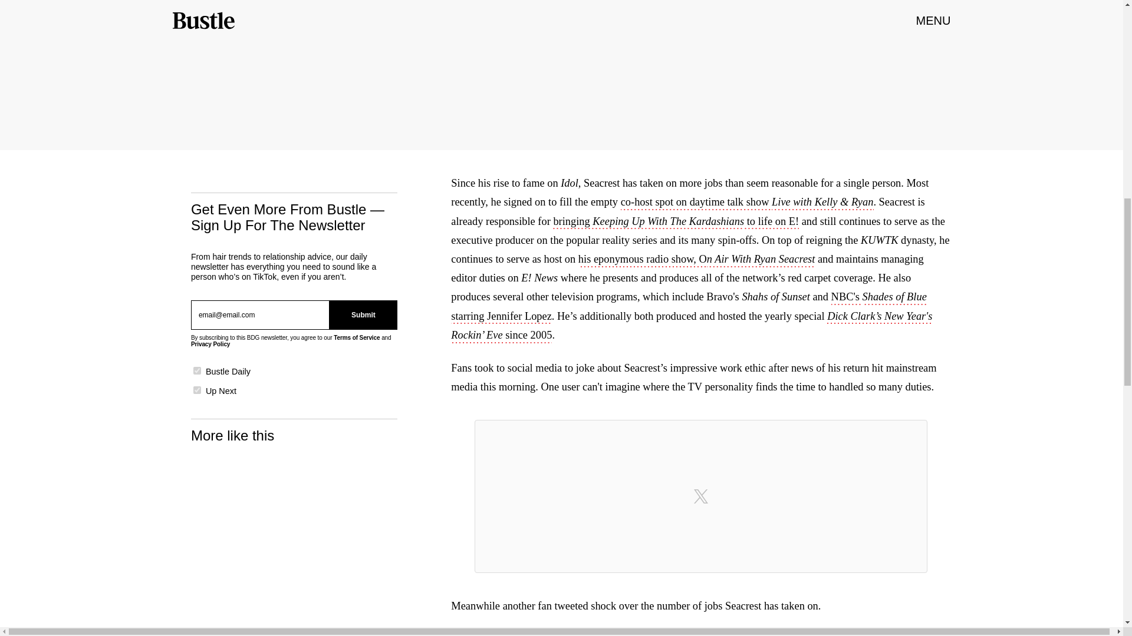 The image size is (1132, 636). Describe the element at coordinates (356, 337) in the screenshot. I see `Terms of Service` at that location.